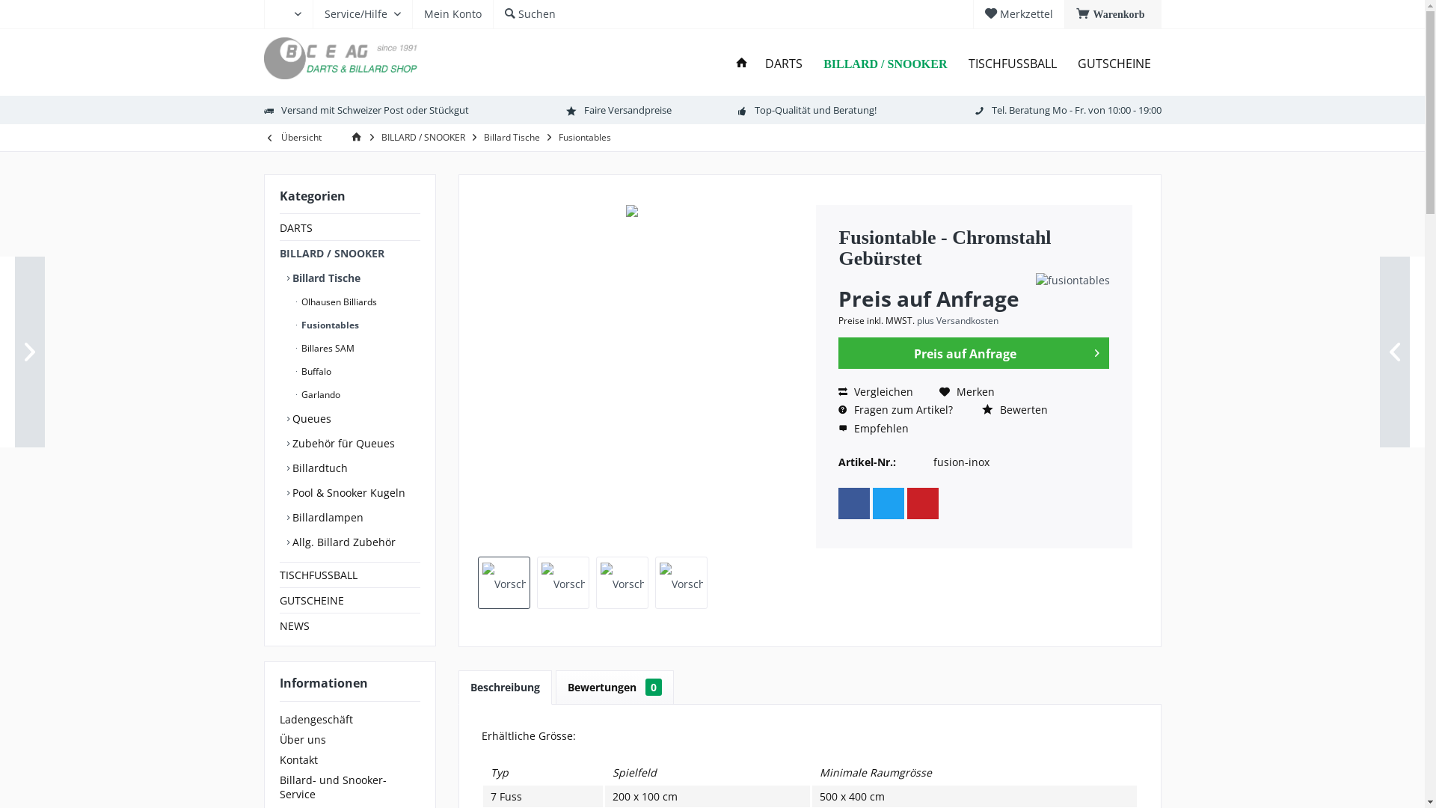  Describe the element at coordinates (886, 64) in the screenshot. I see `BILLARD / SNOOKER` at that location.